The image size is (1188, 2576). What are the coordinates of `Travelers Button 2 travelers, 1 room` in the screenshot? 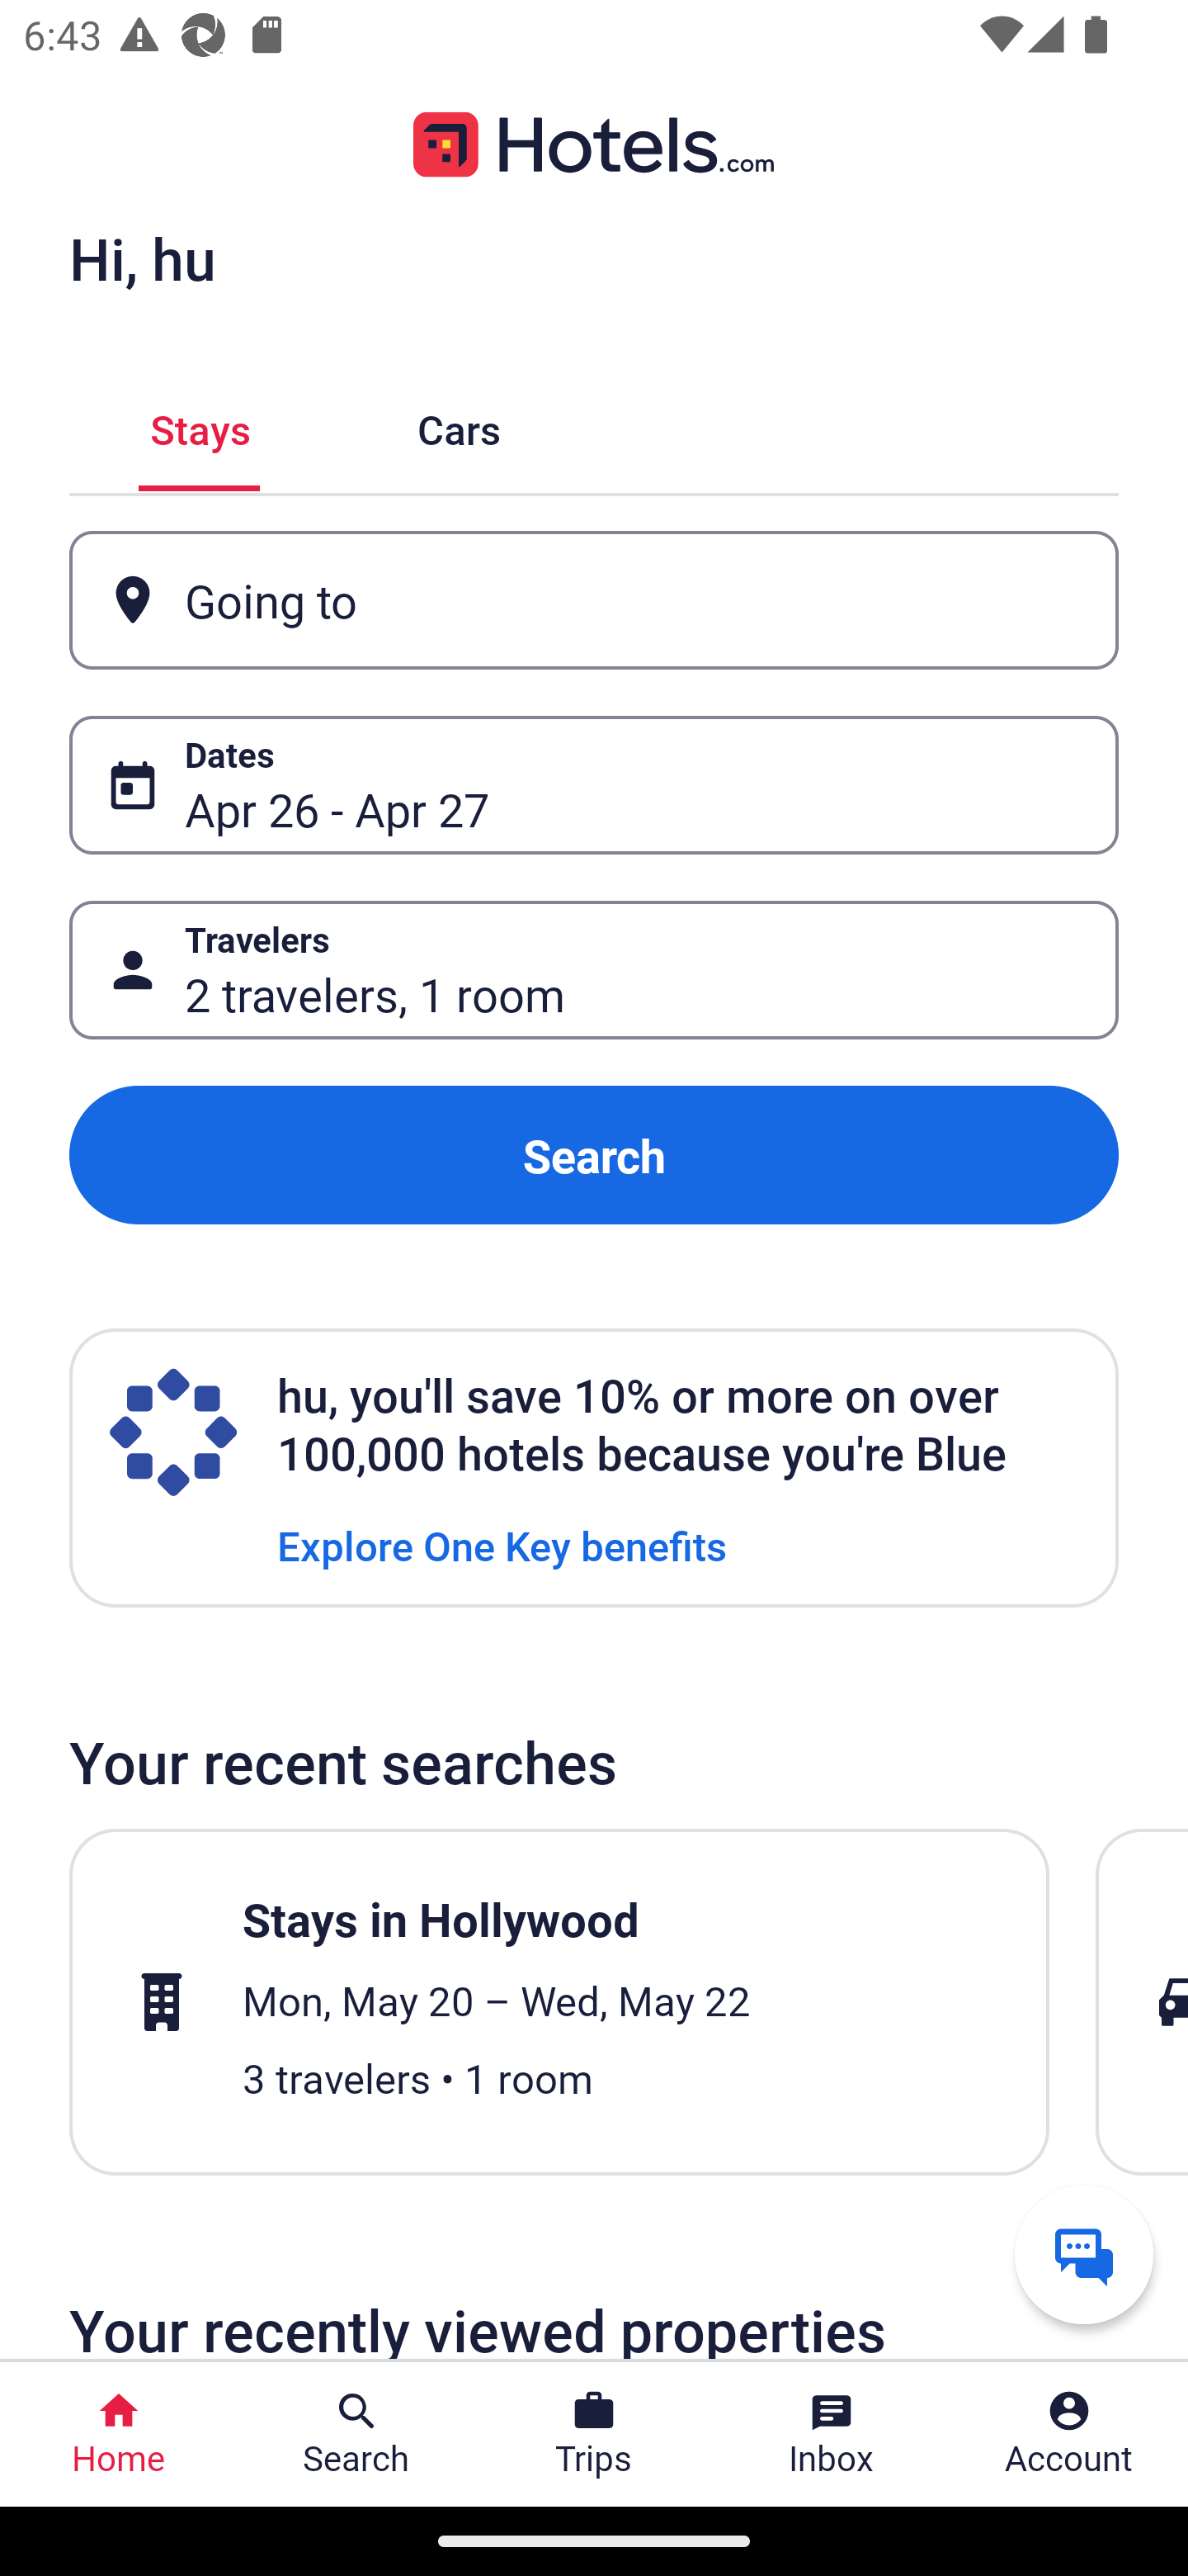 It's located at (594, 971).